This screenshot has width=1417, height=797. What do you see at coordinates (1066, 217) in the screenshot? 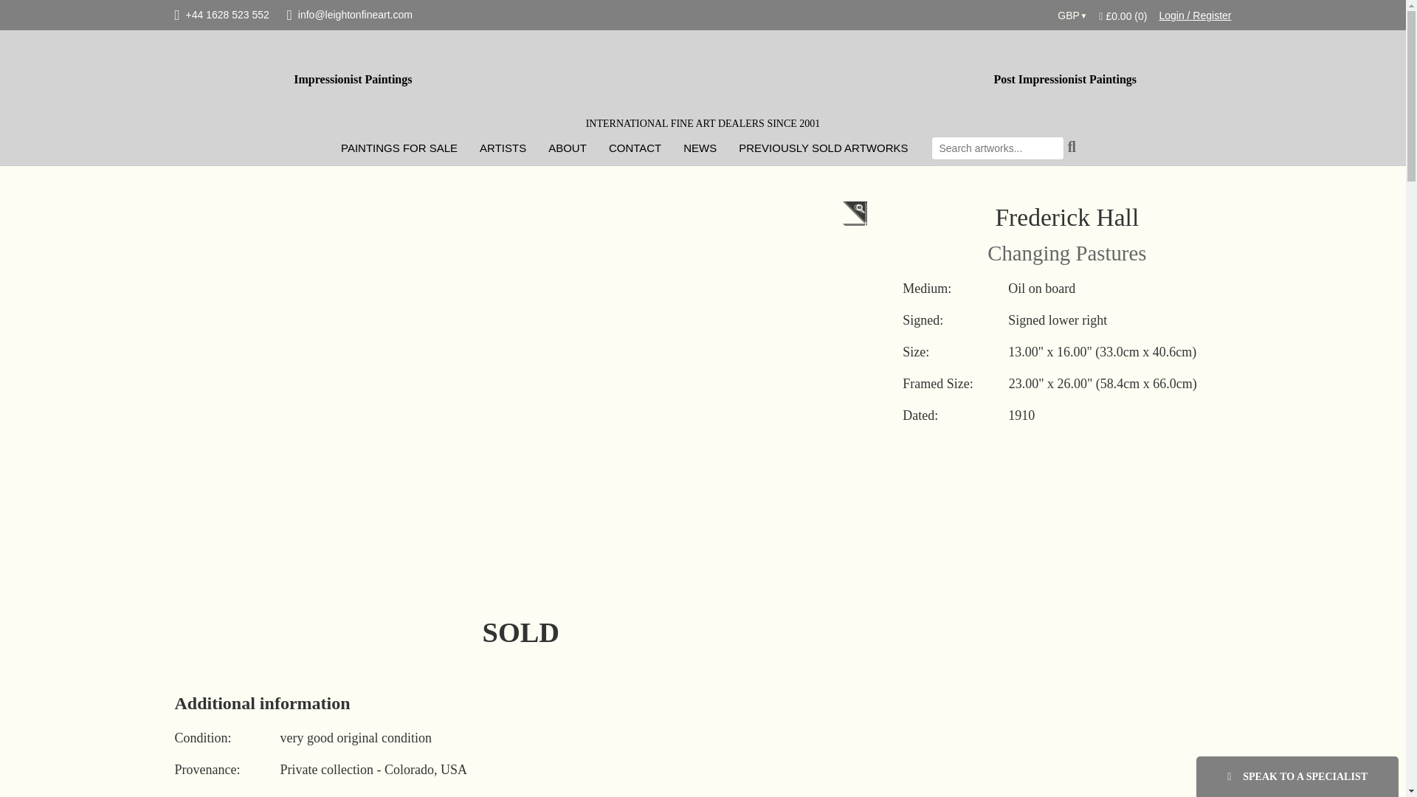
I see `Frederick Hall` at bounding box center [1066, 217].